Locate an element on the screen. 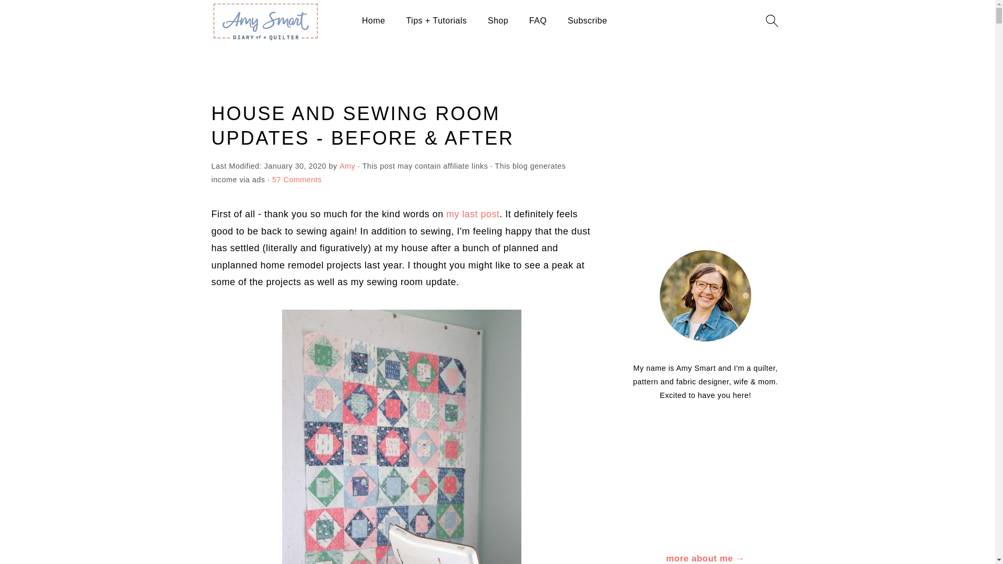 This screenshot has height=564, width=1003. search icon is located at coordinates (771, 21).